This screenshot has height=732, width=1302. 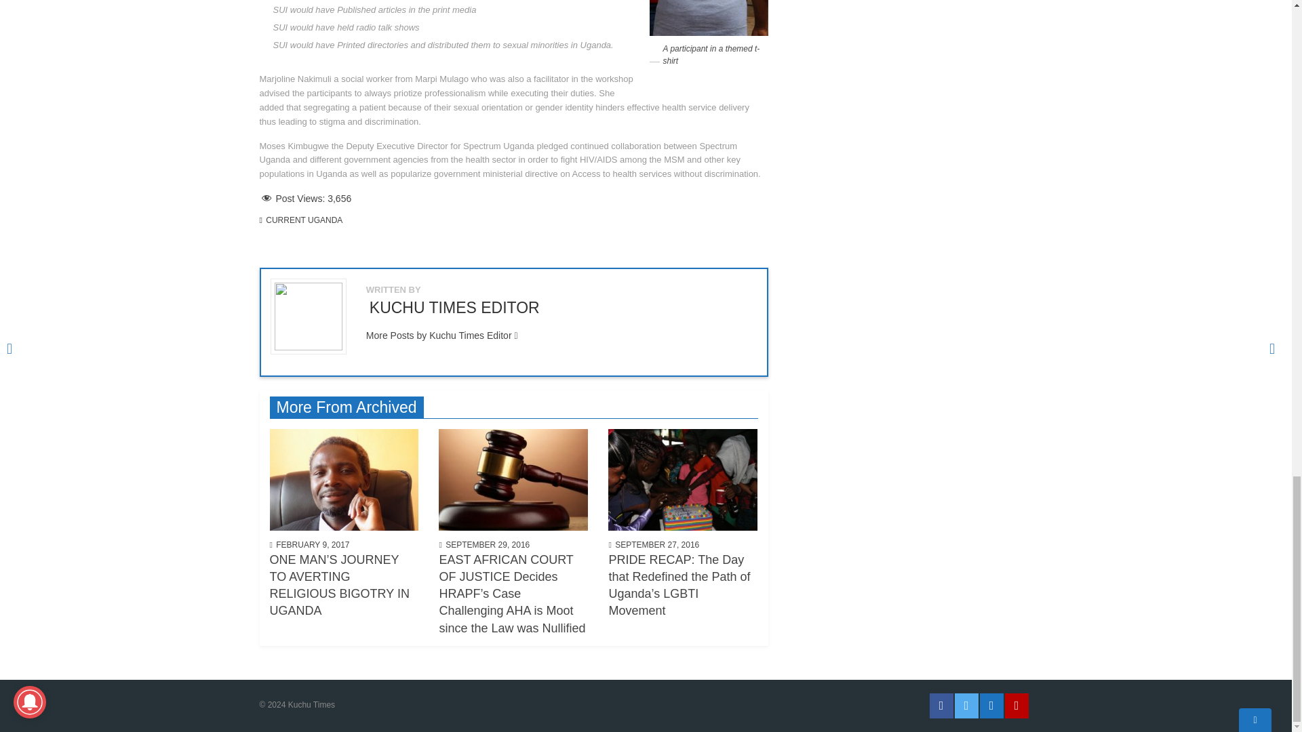 What do you see at coordinates (966, 705) in the screenshot?
I see `Twitter` at bounding box center [966, 705].